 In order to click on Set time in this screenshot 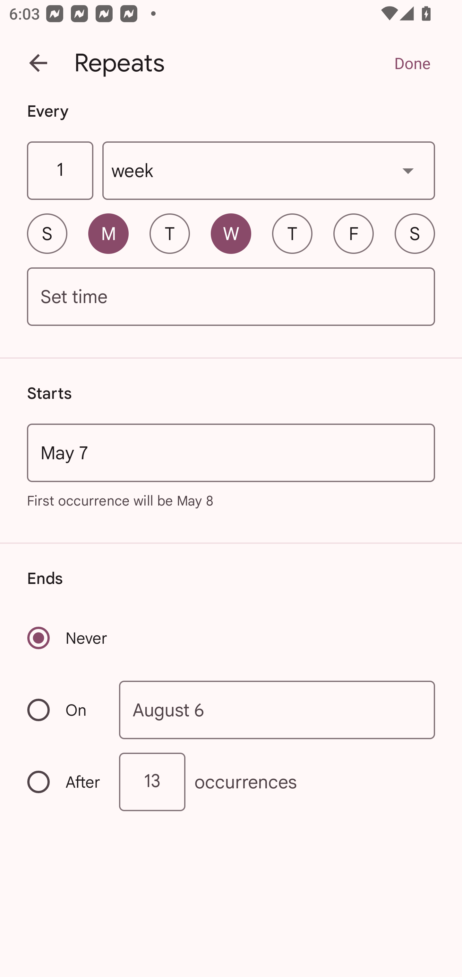, I will do `click(231, 297)`.